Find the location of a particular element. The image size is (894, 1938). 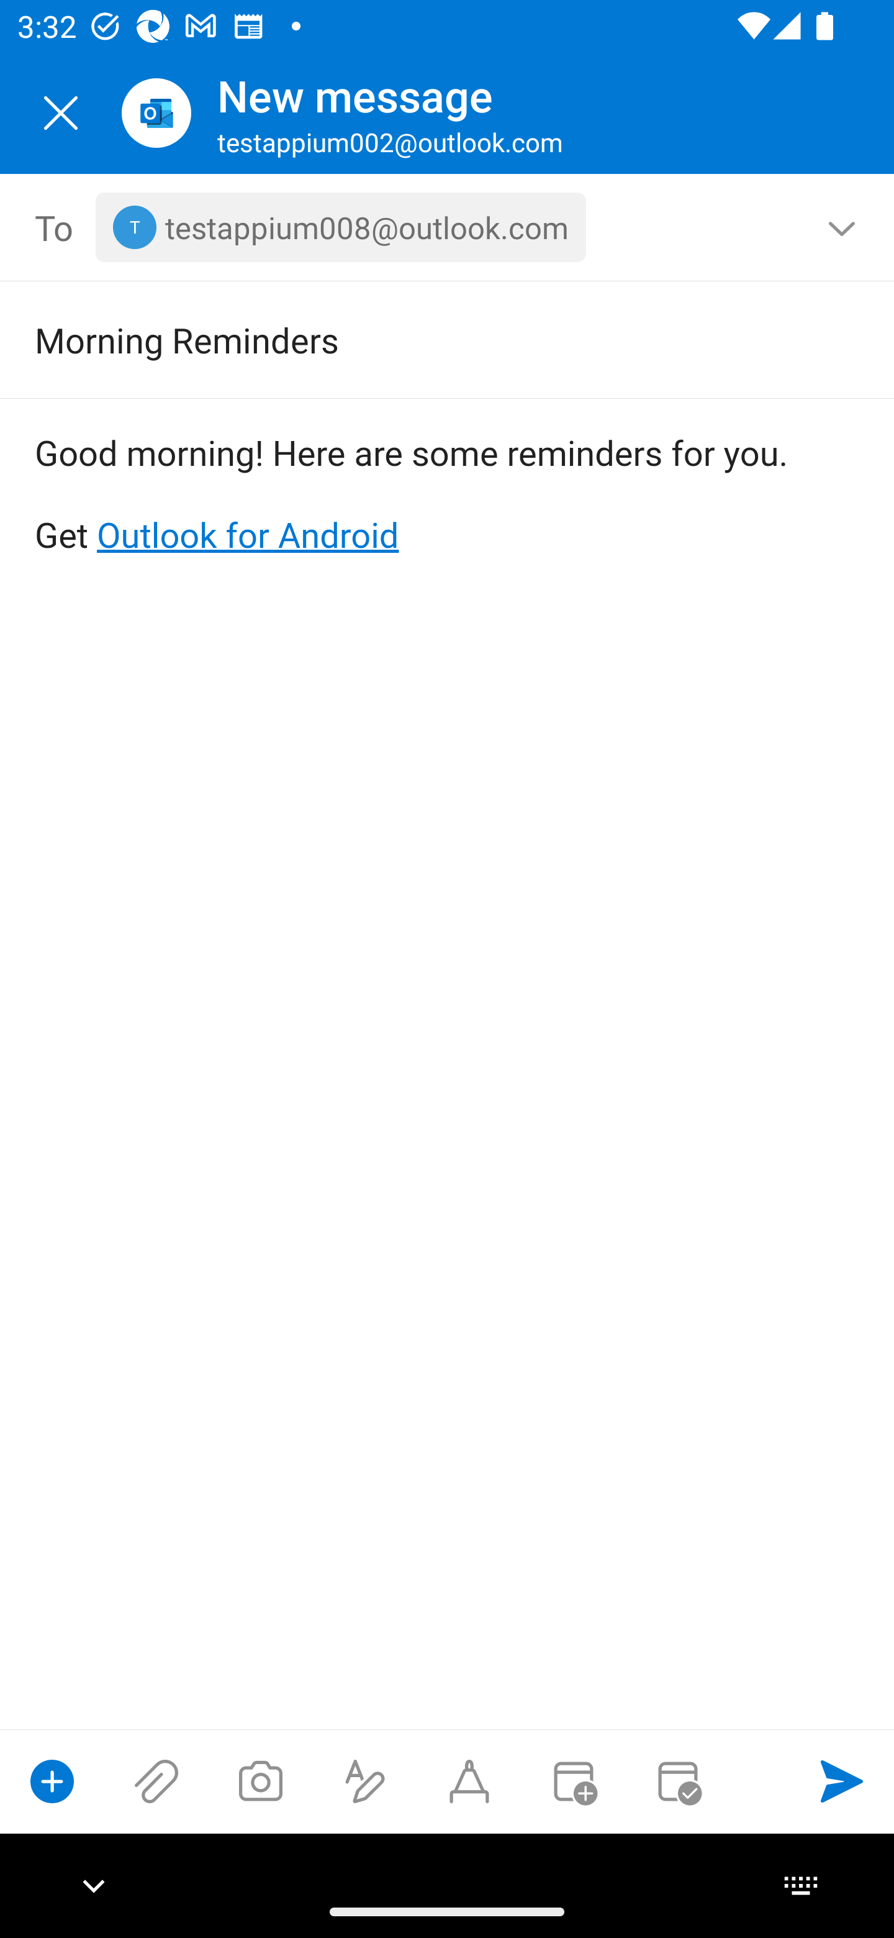

To, 1 recipient <testappium008@outlook.com> is located at coordinates (448, 227).